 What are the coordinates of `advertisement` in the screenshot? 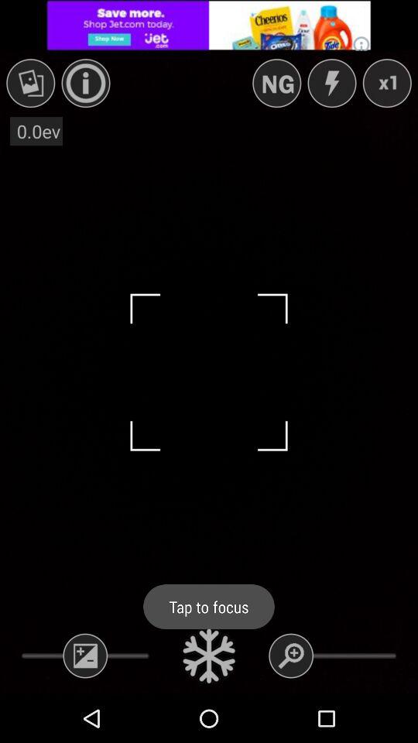 It's located at (209, 25).